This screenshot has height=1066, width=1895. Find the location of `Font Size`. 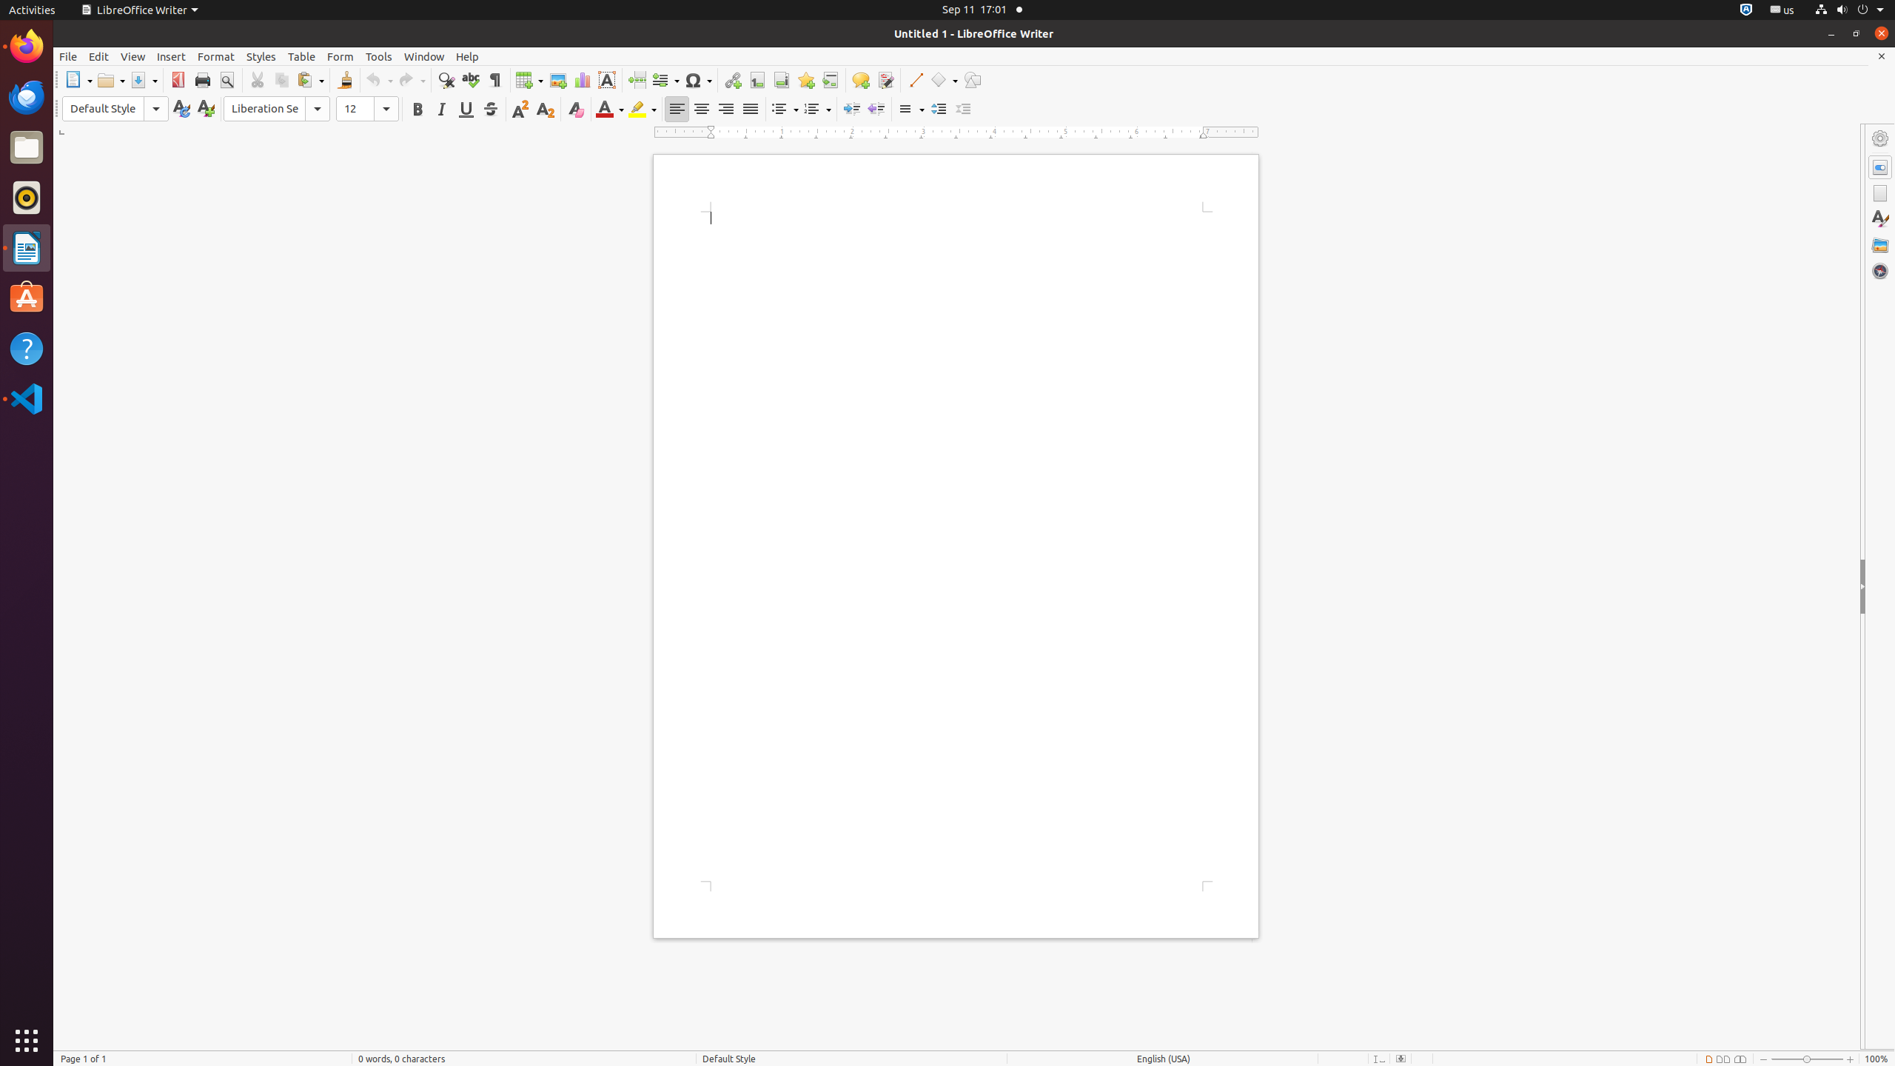

Font Size is located at coordinates (367, 109).